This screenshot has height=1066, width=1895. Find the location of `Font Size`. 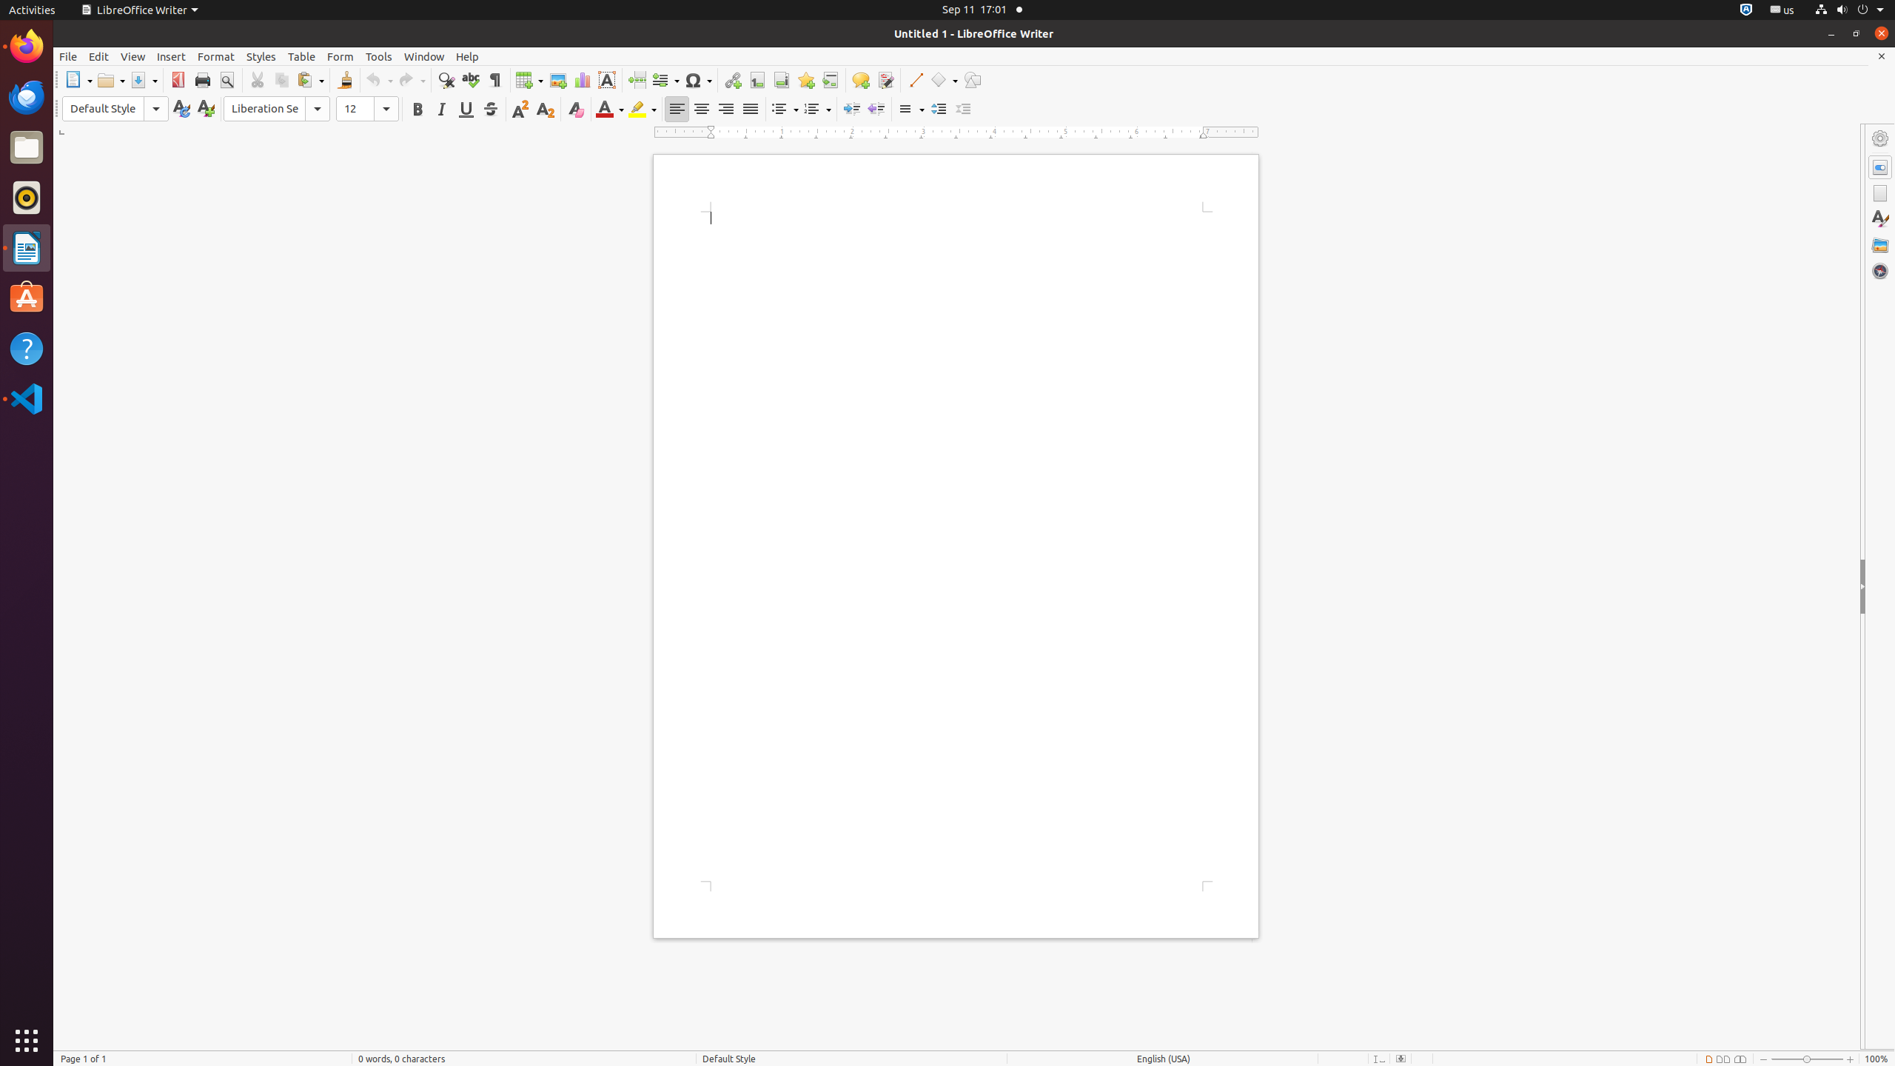

Font Size is located at coordinates (367, 109).